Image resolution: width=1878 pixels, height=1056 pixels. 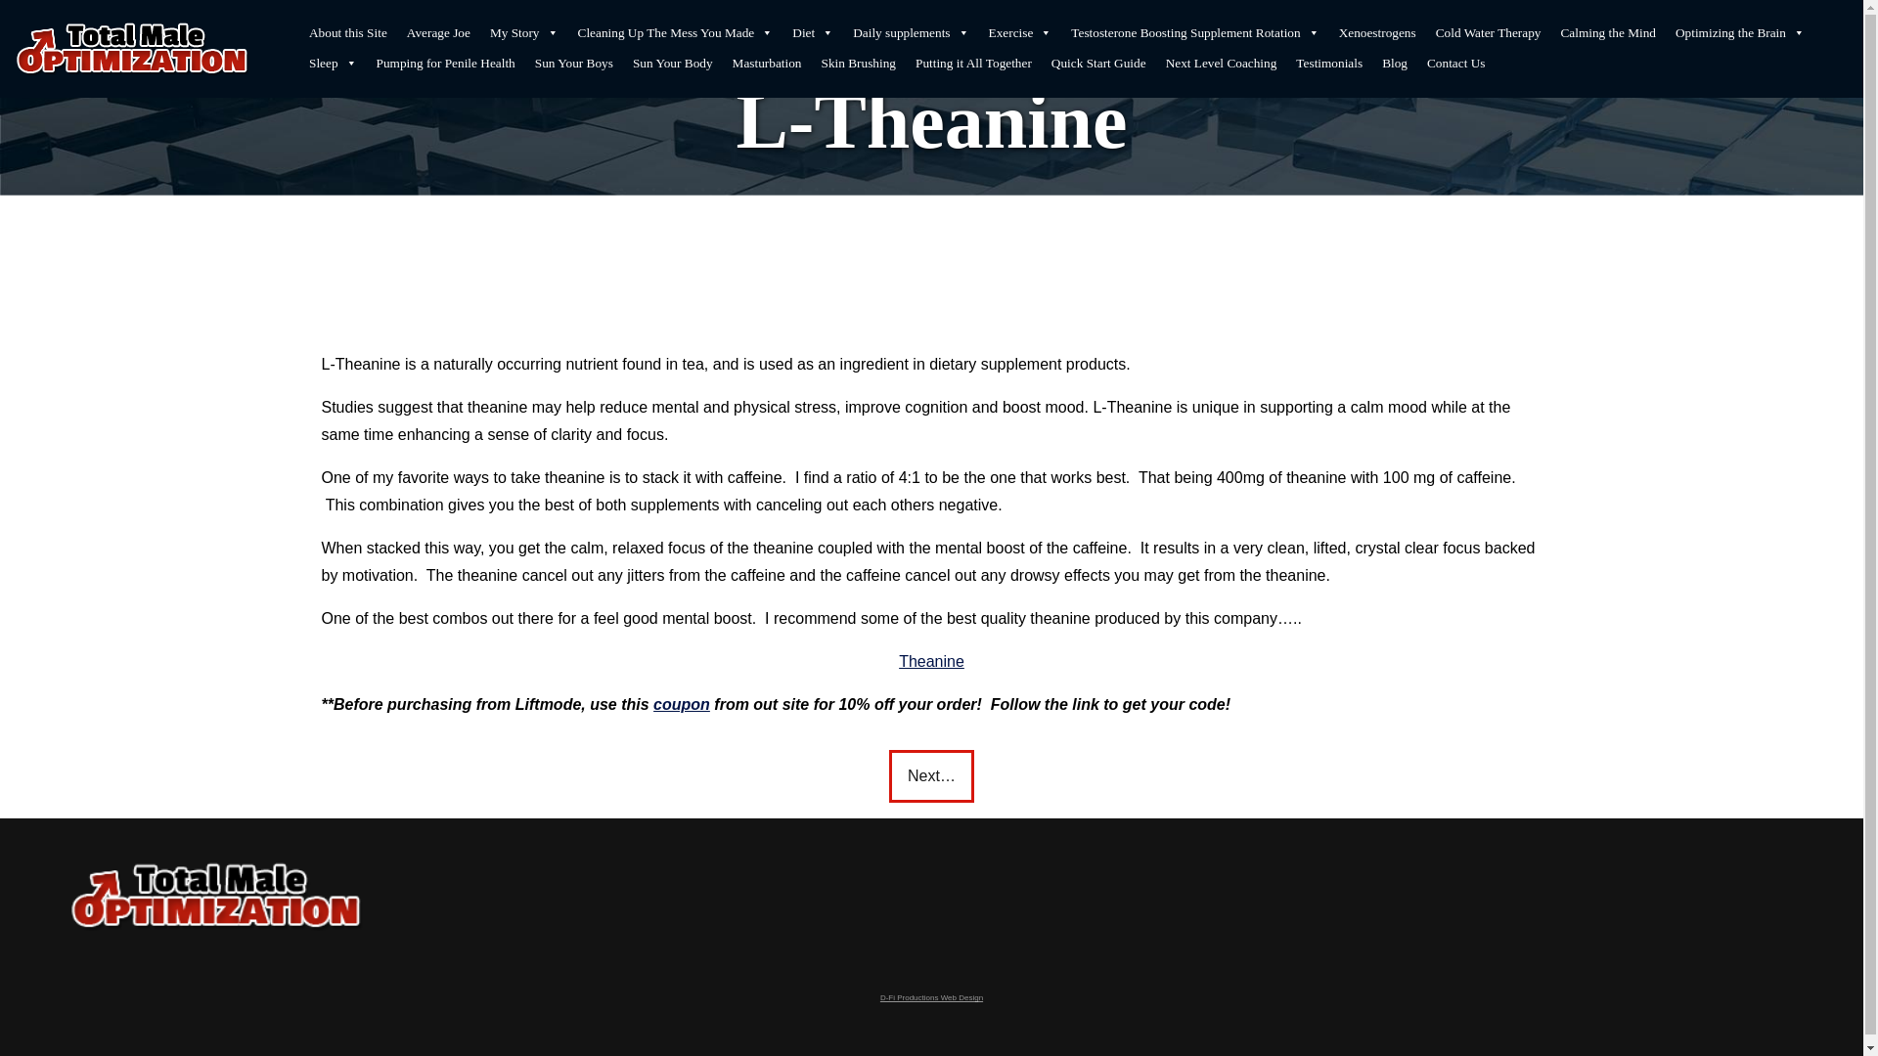 I want to click on Exercise, so click(x=1020, y=33).